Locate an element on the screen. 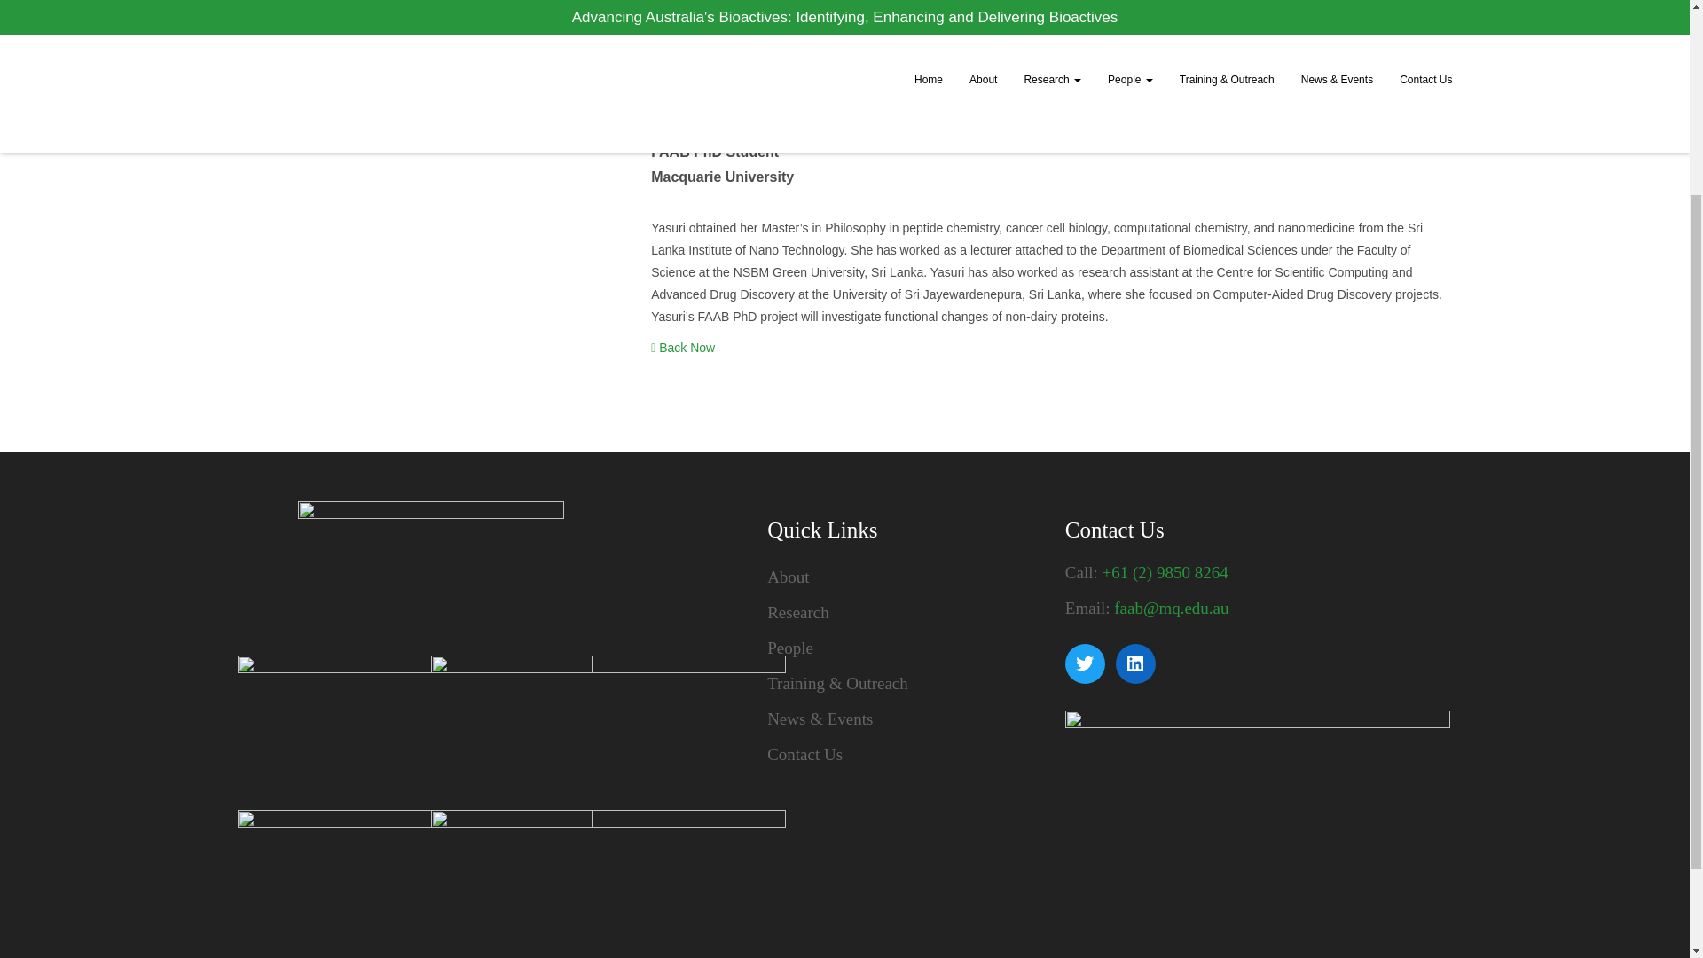  About is located at coordinates (903, 577).